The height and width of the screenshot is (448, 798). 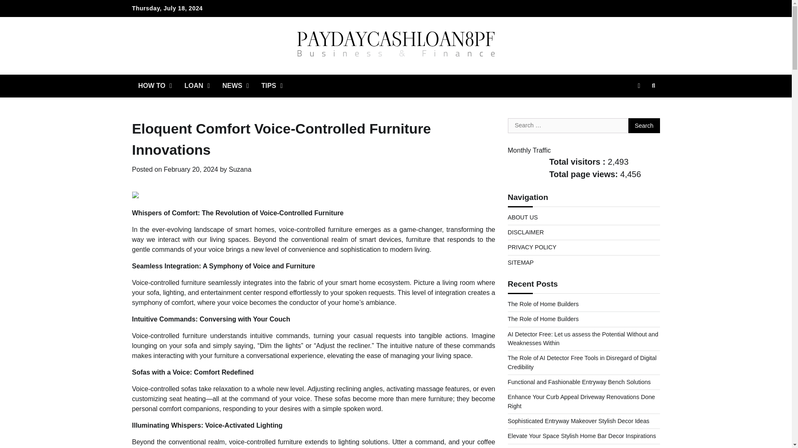 What do you see at coordinates (240, 169) in the screenshot?
I see `Suzana` at bounding box center [240, 169].